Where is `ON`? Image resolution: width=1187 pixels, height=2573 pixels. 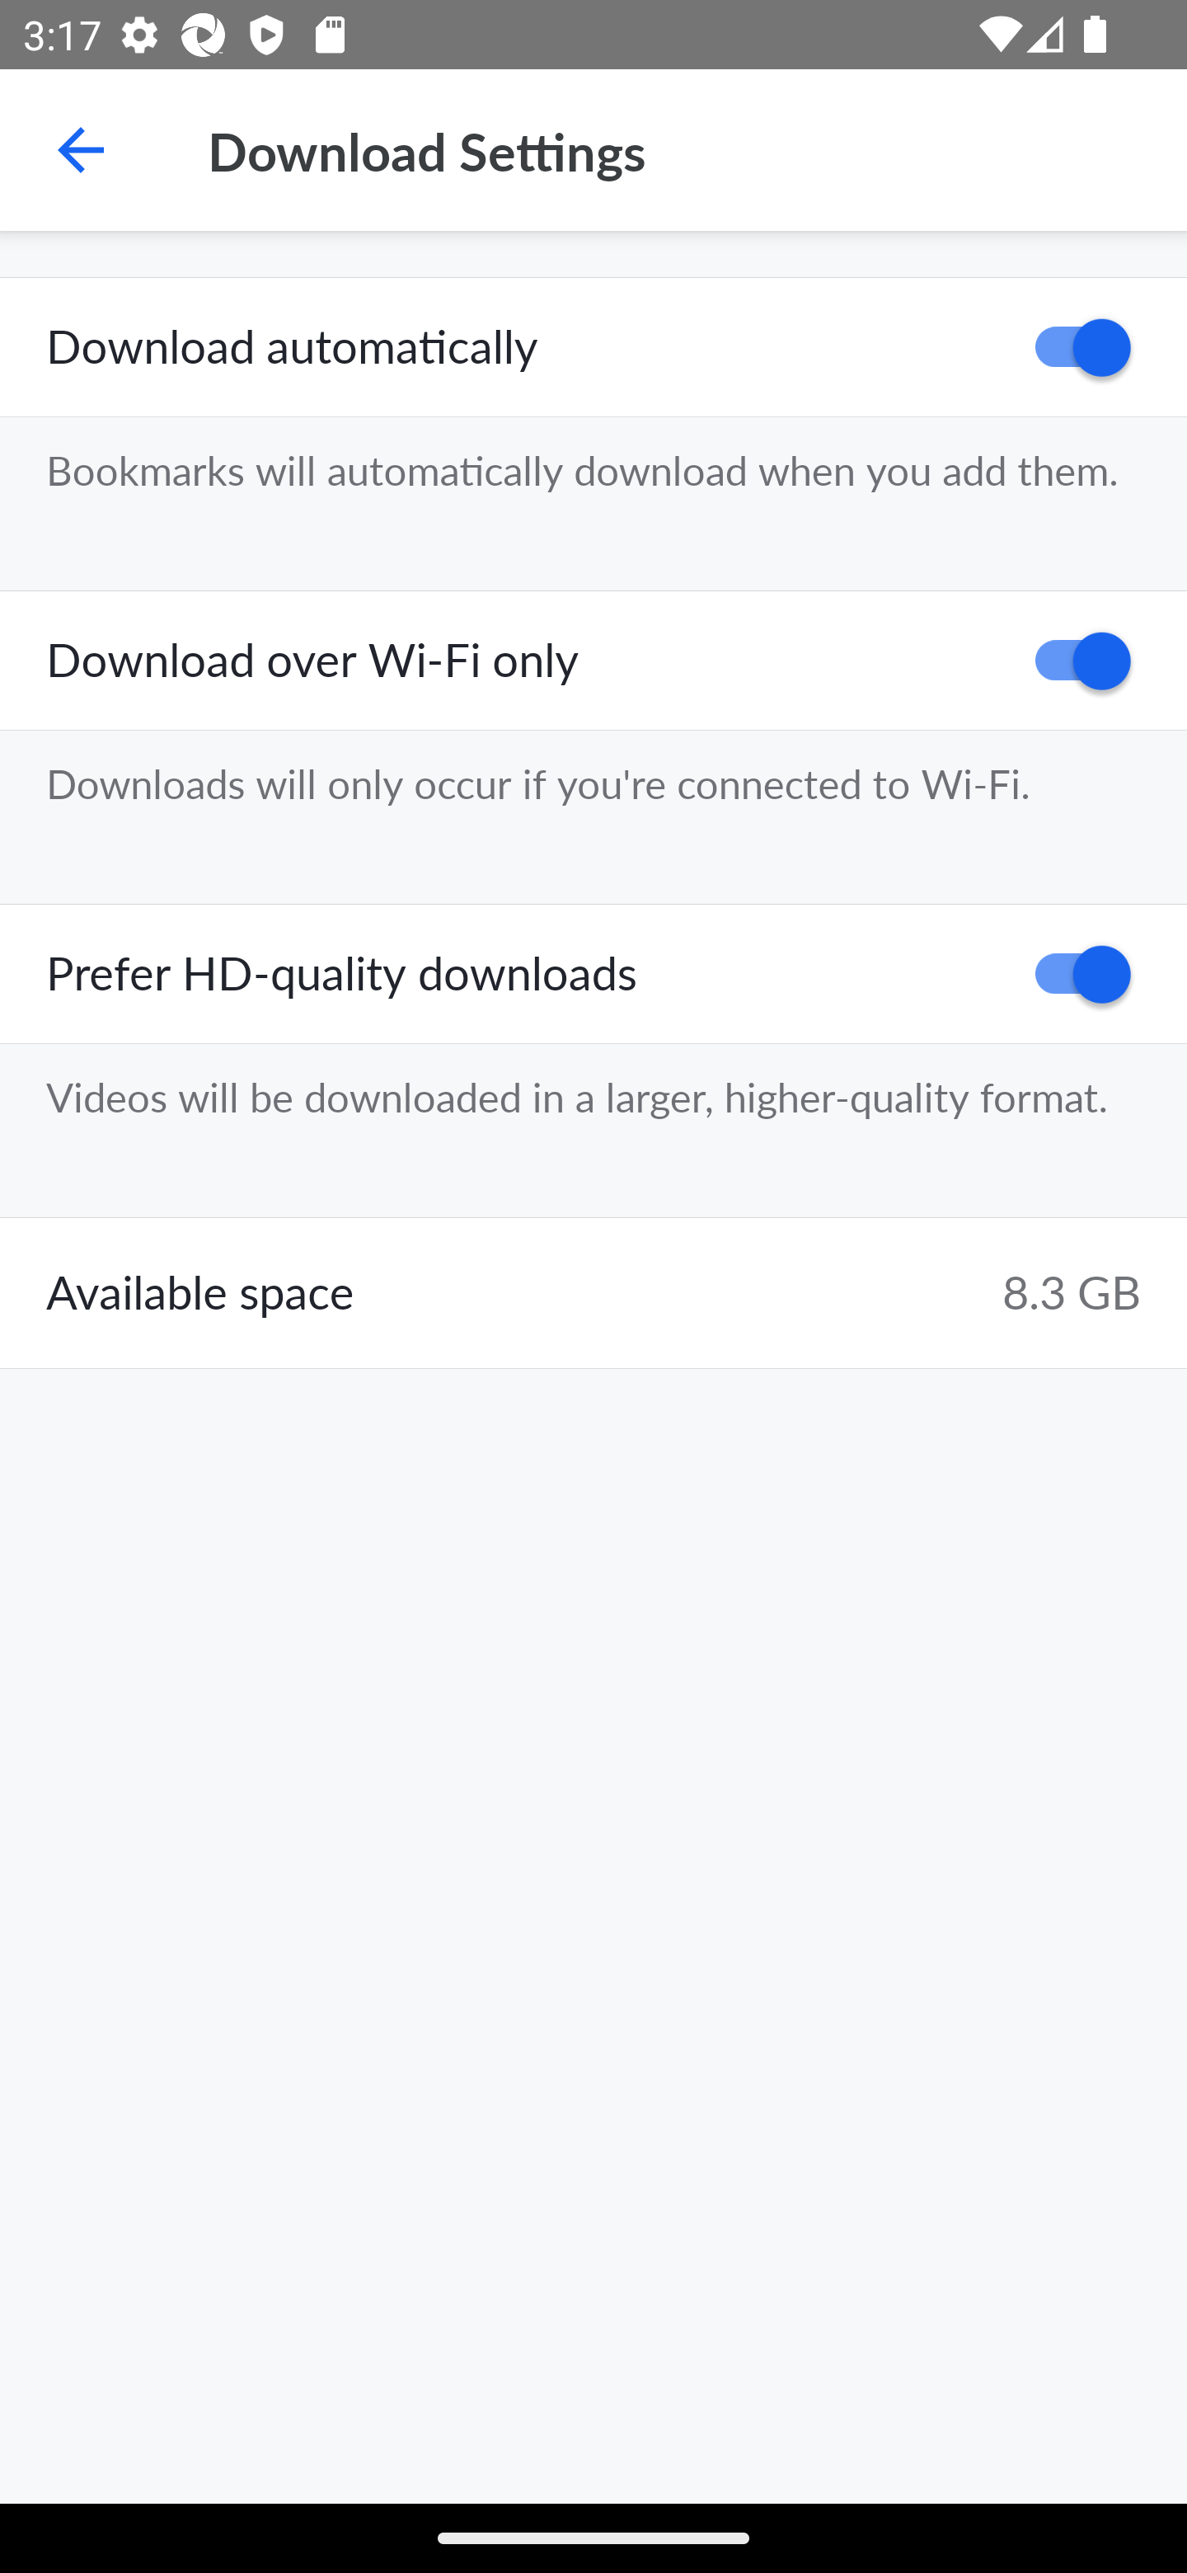 ON is located at coordinates (1072, 973).